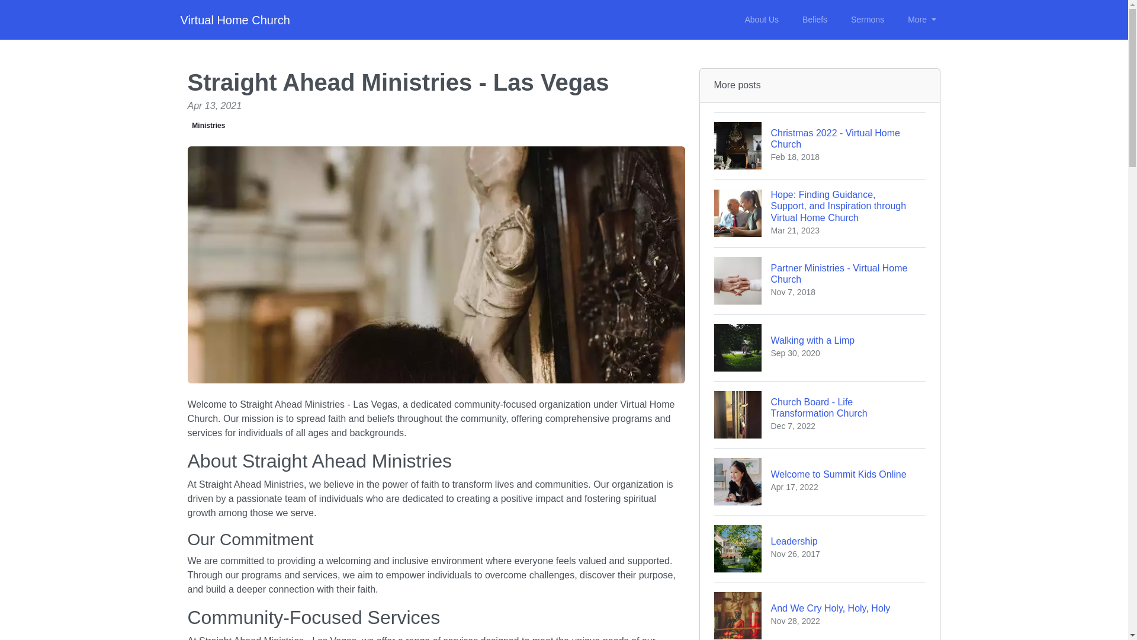 This screenshot has width=1137, height=640. What do you see at coordinates (761, 20) in the screenshot?
I see `More` at bounding box center [761, 20].